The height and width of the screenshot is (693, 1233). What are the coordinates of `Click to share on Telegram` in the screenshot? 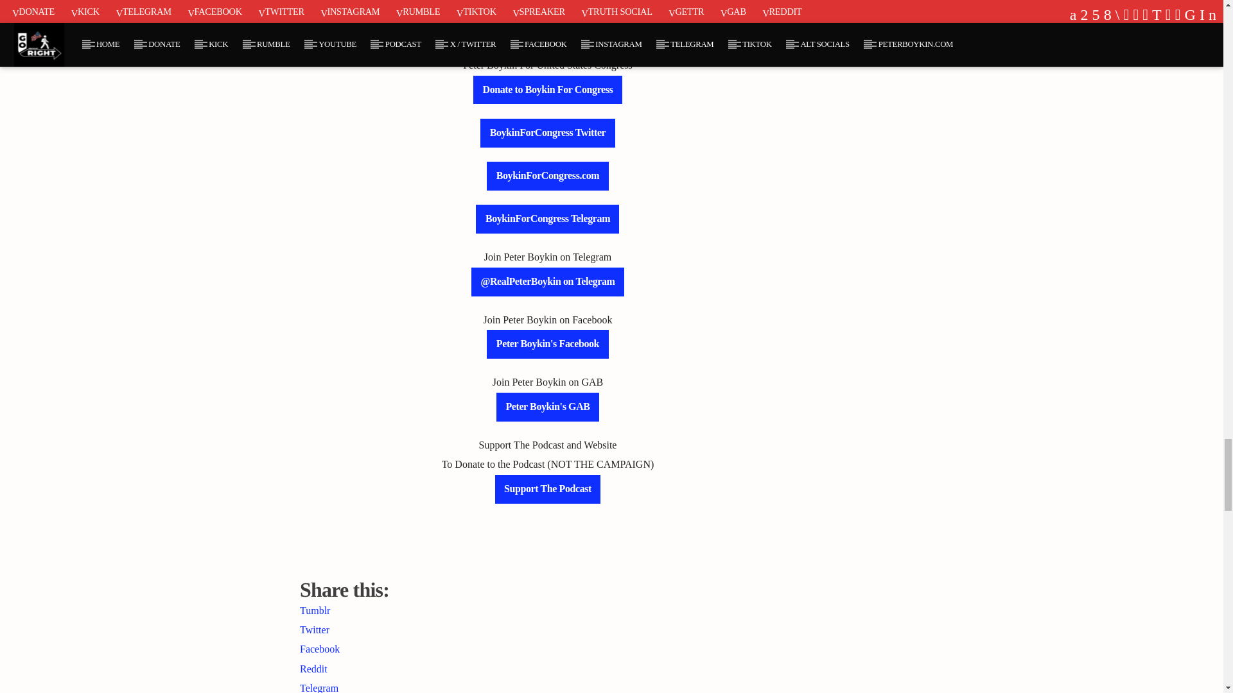 It's located at (319, 688).